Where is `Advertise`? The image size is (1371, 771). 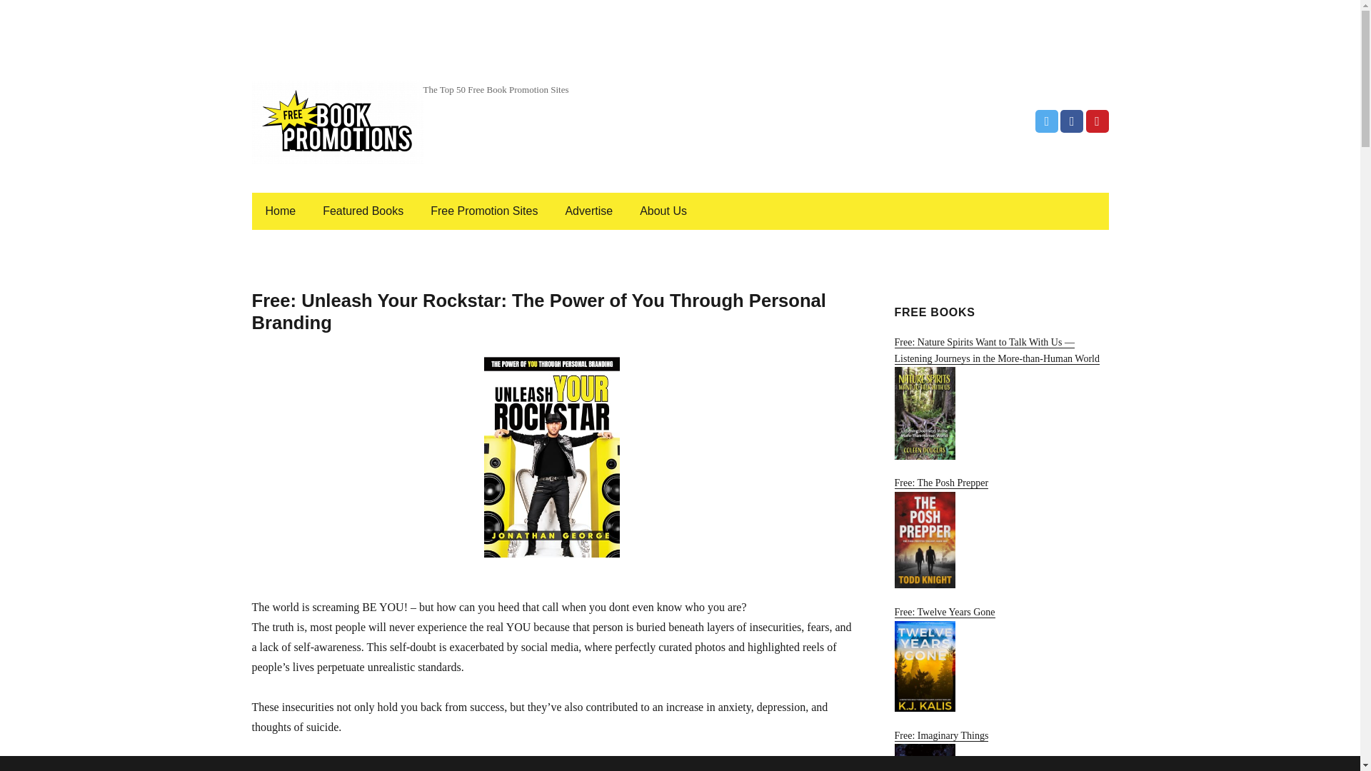 Advertise is located at coordinates (588, 211).